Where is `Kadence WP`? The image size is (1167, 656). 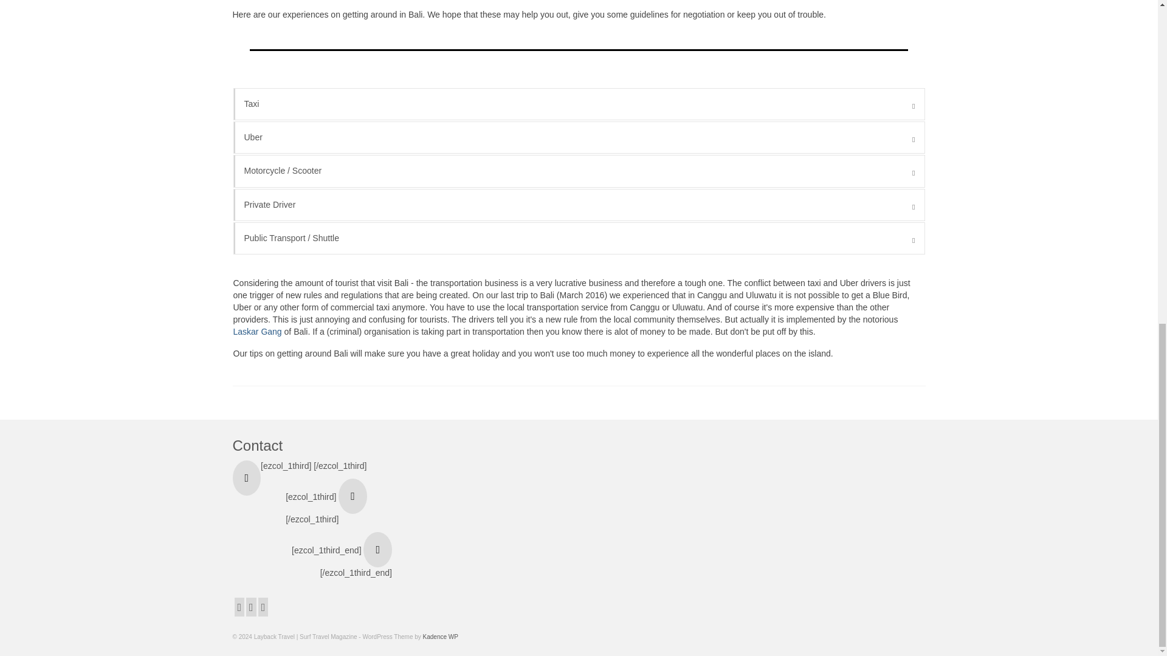
Kadence WP is located at coordinates (440, 637).